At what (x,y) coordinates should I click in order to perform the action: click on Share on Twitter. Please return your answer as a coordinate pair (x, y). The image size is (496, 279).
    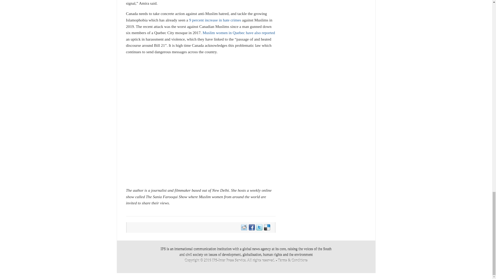
    Looking at the image, I should click on (259, 227).